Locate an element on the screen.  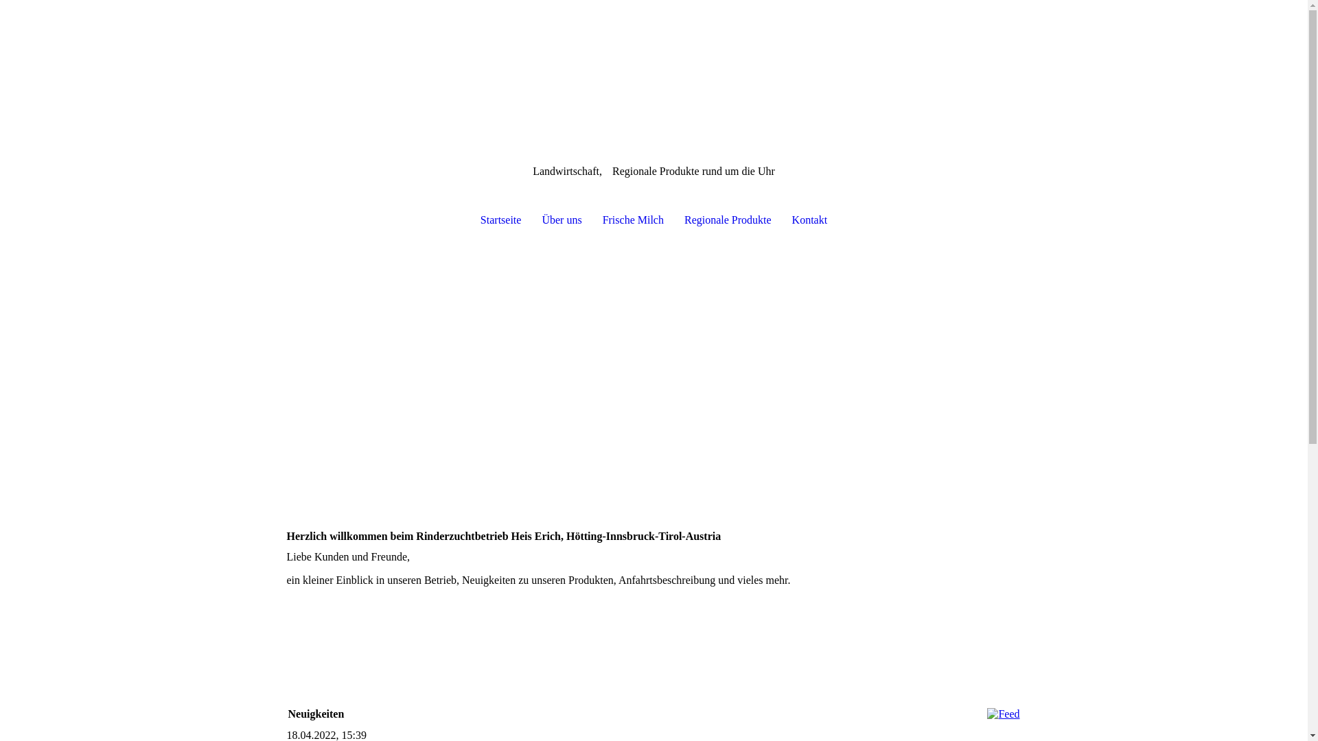
Startseite is located at coordinates (501, 220).